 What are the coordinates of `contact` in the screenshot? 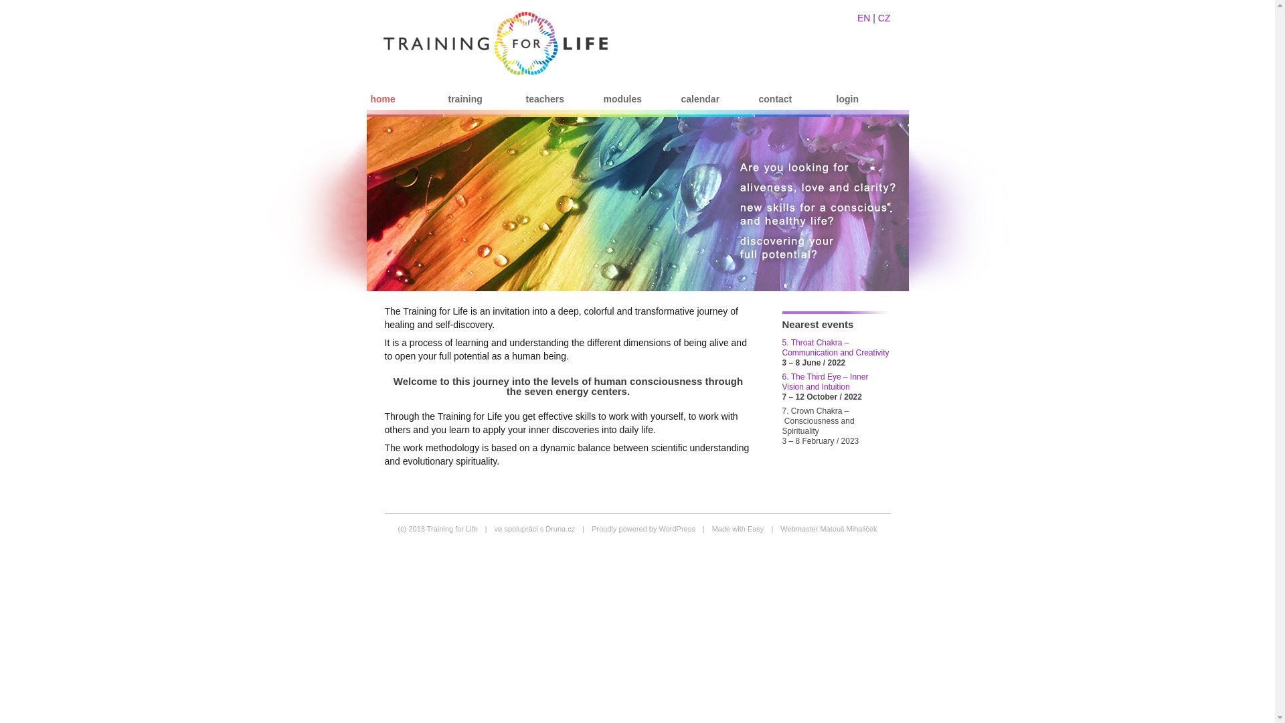 It's located at (774, 98).